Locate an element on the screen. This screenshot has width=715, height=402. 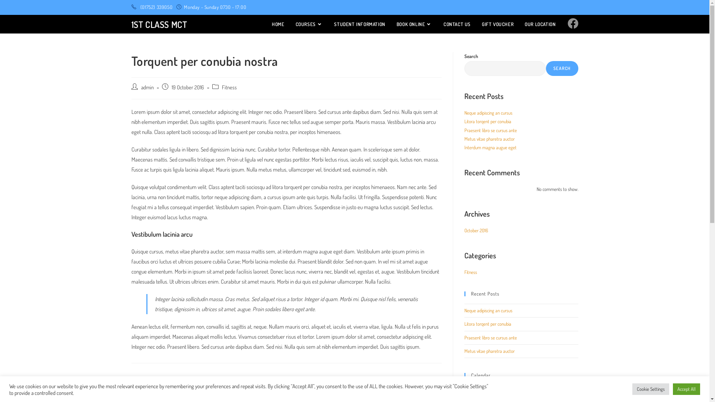
SEARCH is located at coordinates (562, 68).